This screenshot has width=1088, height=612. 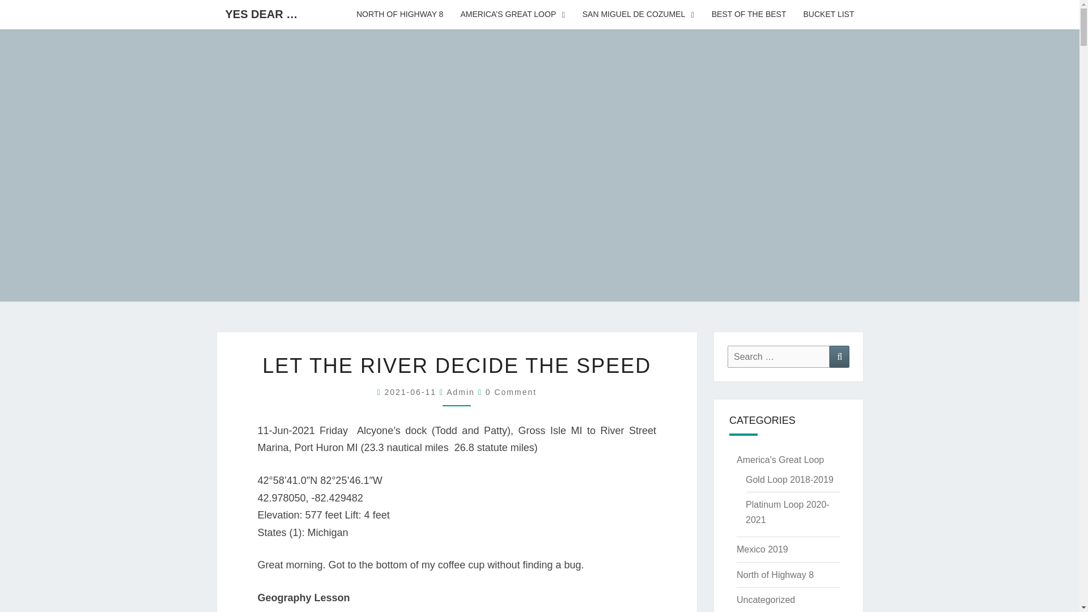 I want to click on BUCKET LIST, so click(x=828, y=15).